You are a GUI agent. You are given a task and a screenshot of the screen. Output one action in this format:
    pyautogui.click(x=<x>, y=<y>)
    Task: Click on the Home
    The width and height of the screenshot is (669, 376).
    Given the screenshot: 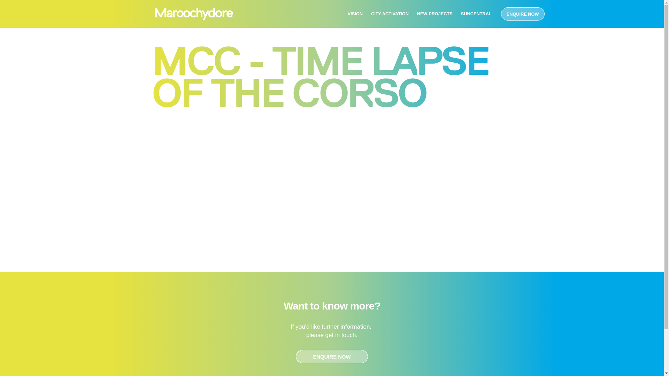 What is the action you would take?
    pyautogui.click(x=194, y=14)
    